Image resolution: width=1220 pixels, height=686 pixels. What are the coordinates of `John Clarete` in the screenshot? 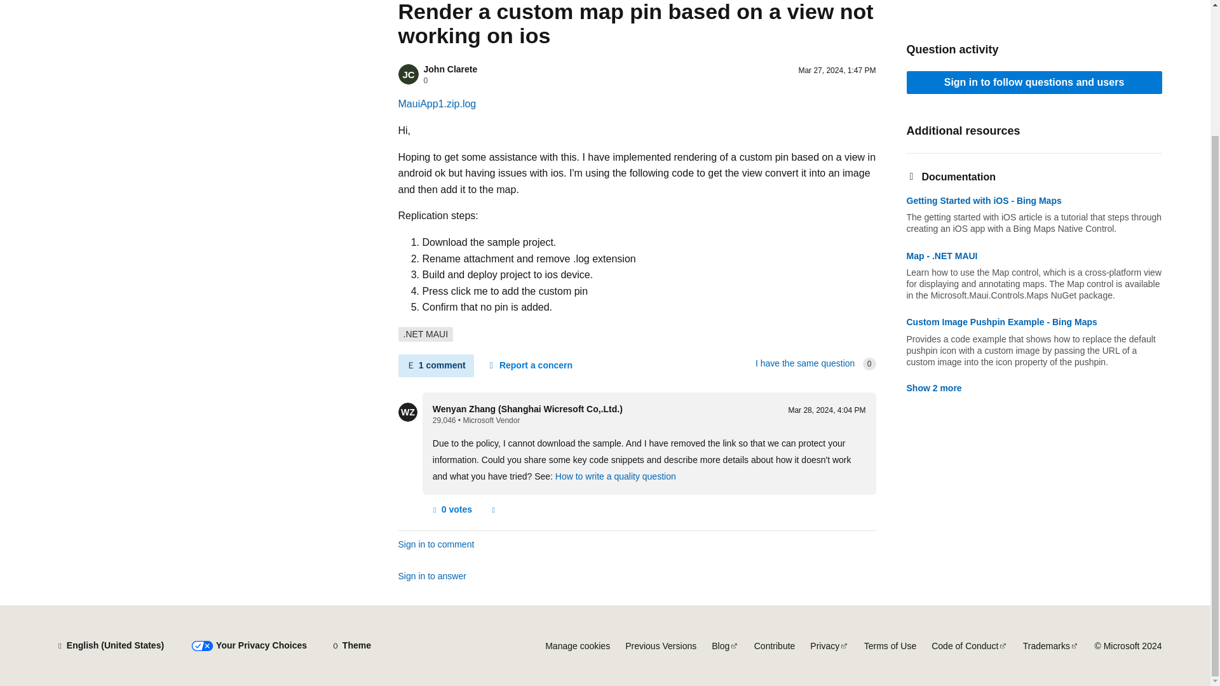 It's located at (450, 69).